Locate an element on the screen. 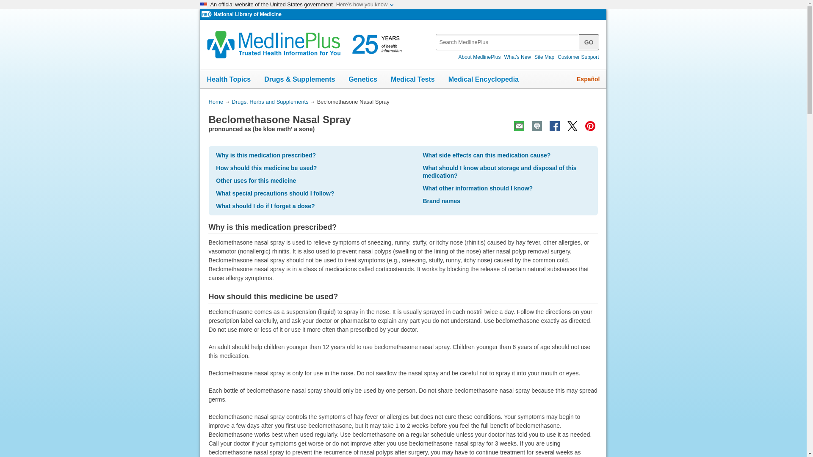  Why is this medication prescribed? is located at coordinates (266, 155).